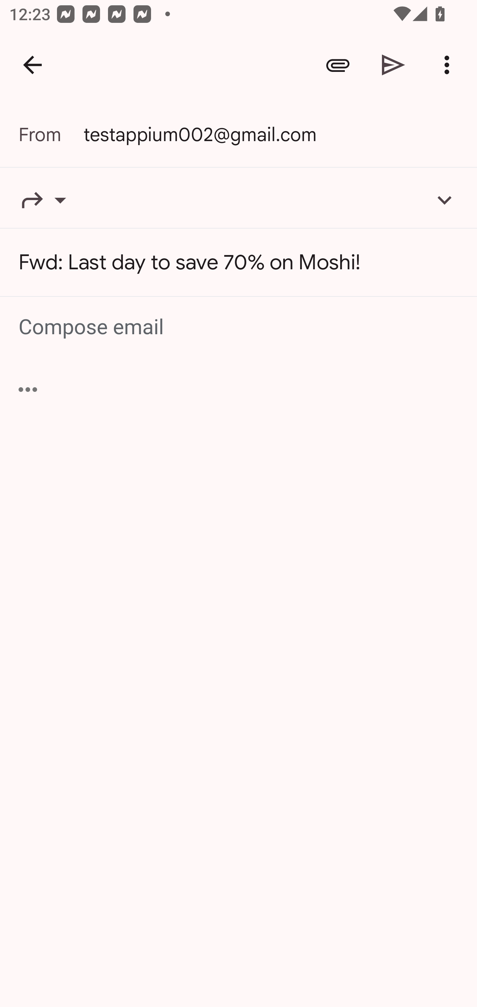  Describe the element at coordinates (449, 65) in the screenshot. I see `More options` at that location.